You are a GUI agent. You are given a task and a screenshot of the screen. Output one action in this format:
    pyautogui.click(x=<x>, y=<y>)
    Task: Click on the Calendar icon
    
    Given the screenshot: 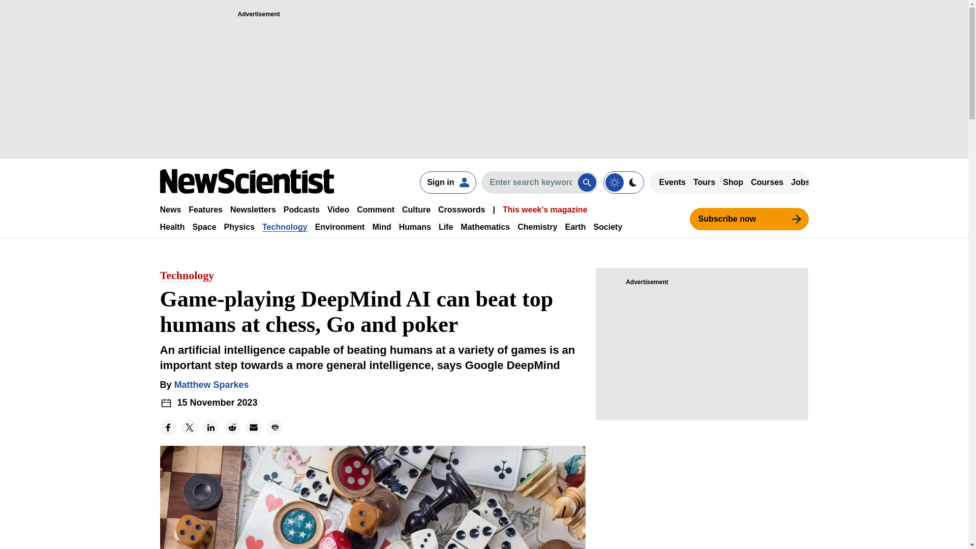 What is the action you would take?
    pyautogui.click(x=166, y=403)
    